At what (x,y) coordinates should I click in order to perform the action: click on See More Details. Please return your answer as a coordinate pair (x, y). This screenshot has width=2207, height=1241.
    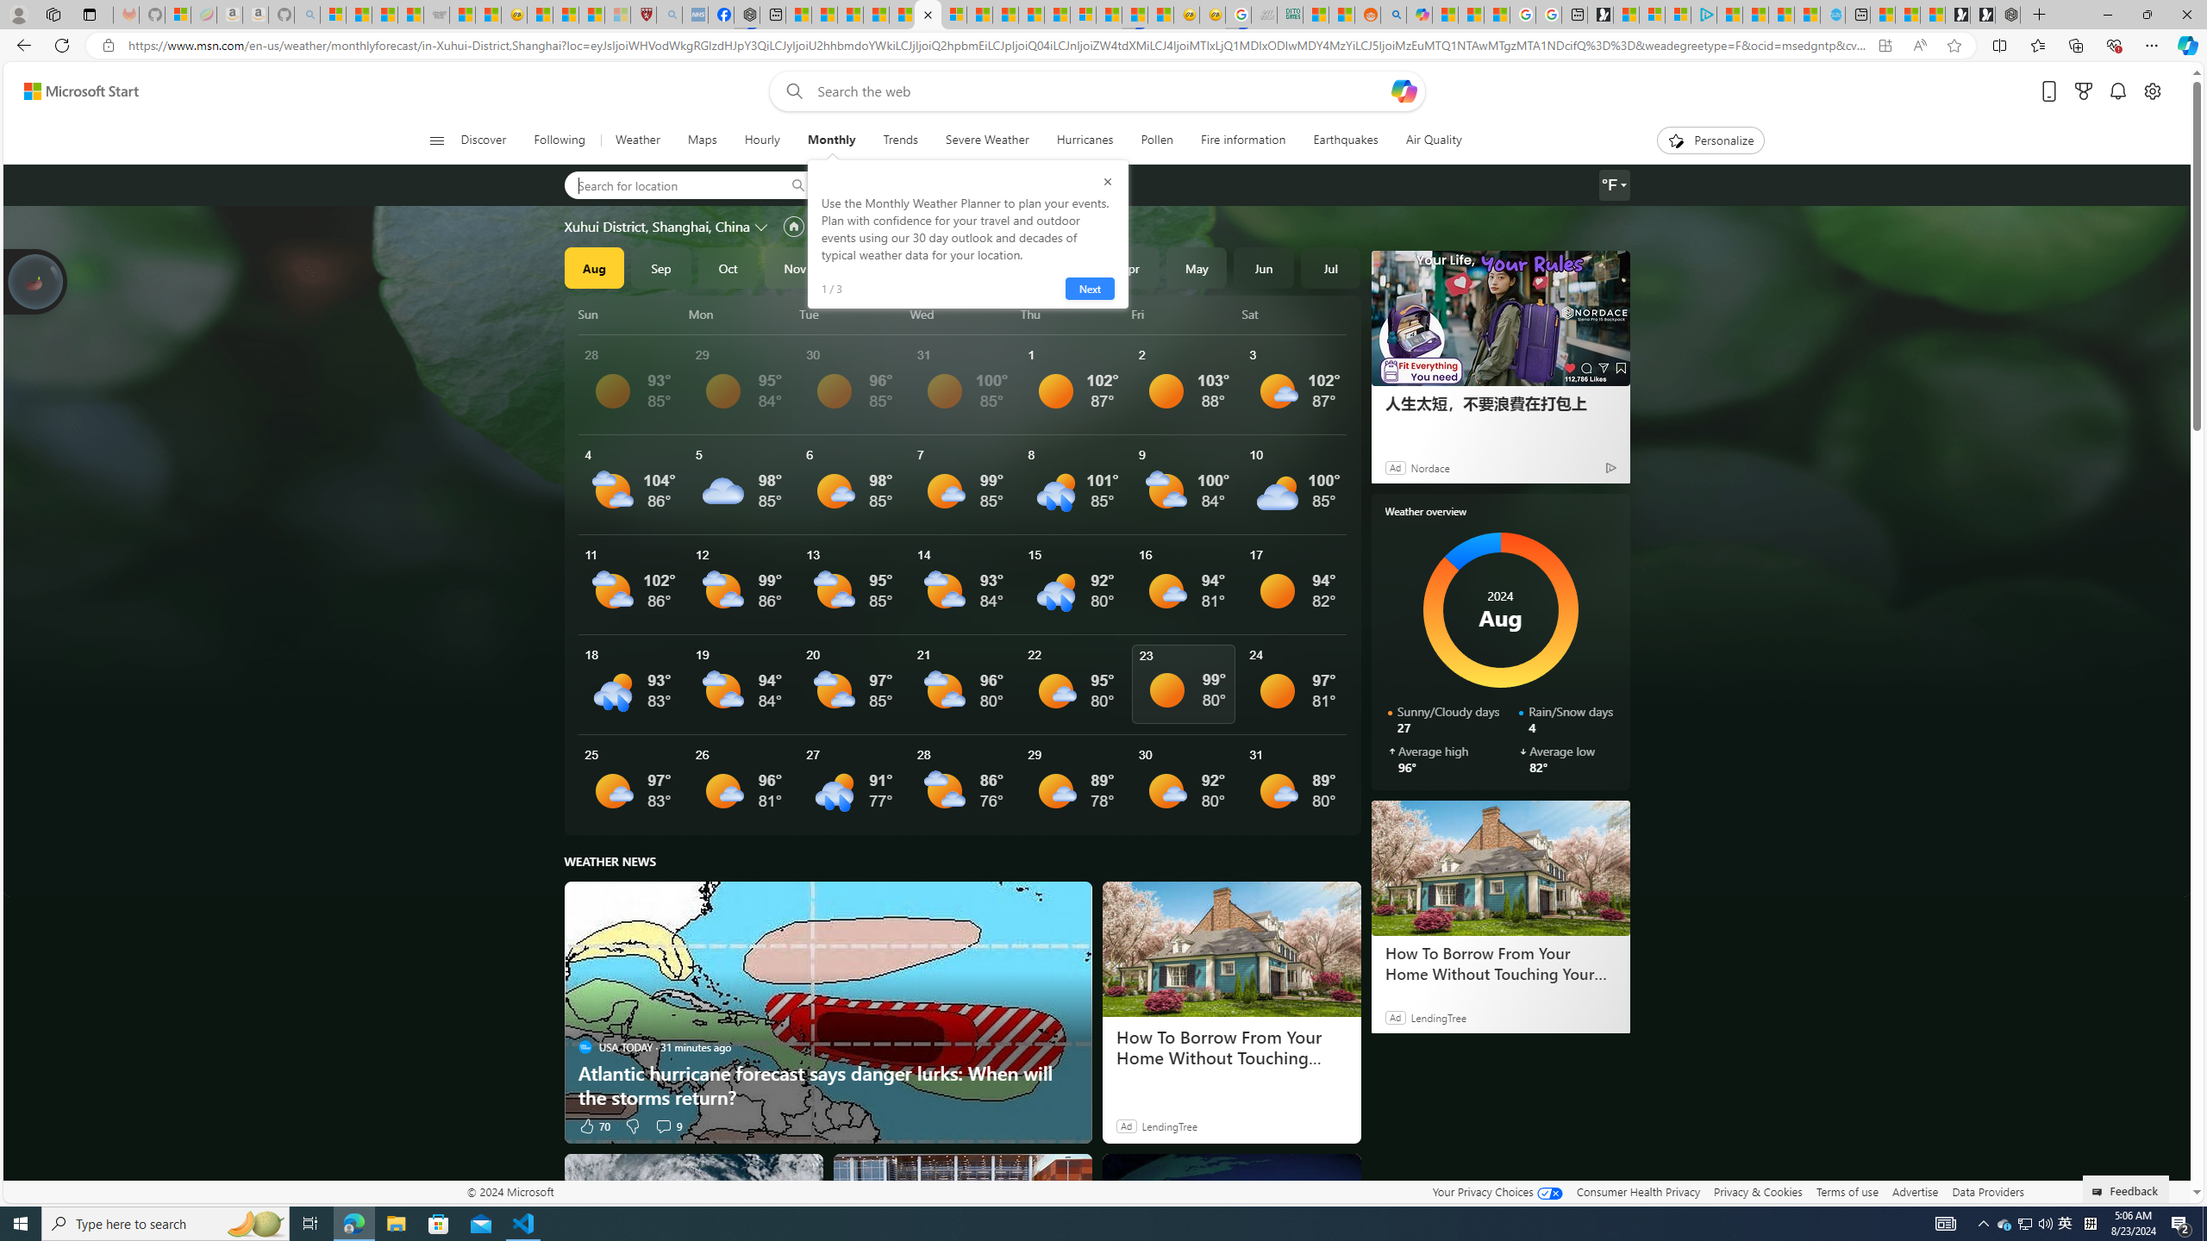
    Looking at the image, I should click on (1294, 784).